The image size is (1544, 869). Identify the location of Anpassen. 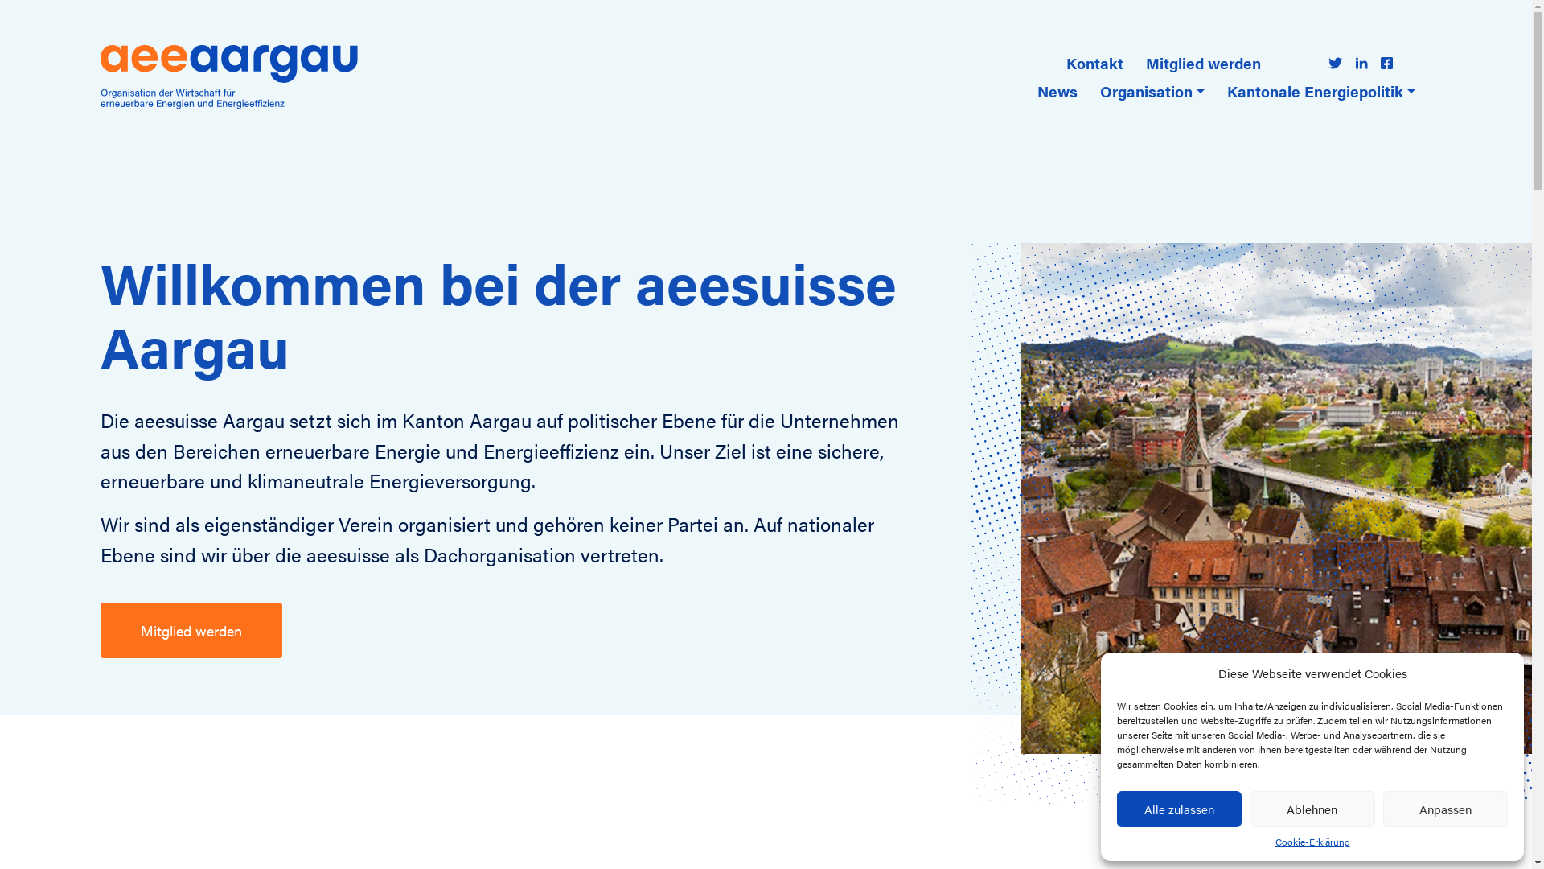
(1446, 809).